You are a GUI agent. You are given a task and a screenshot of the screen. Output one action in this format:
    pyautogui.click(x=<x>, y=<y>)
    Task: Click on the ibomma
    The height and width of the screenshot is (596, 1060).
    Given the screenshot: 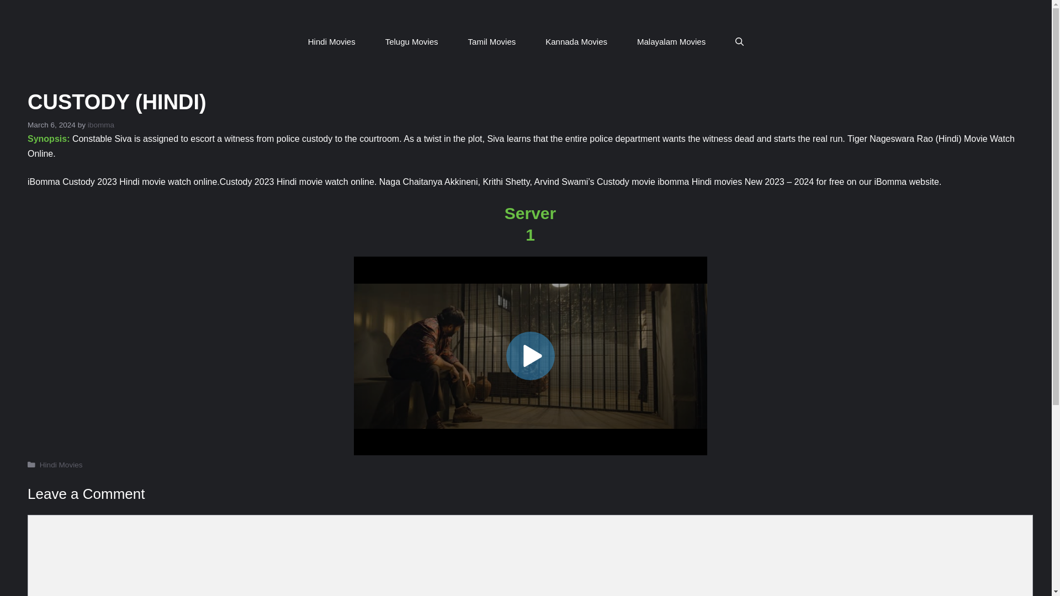 What is the action you would take?
    pyautogui.click(x=101, y=125)
    